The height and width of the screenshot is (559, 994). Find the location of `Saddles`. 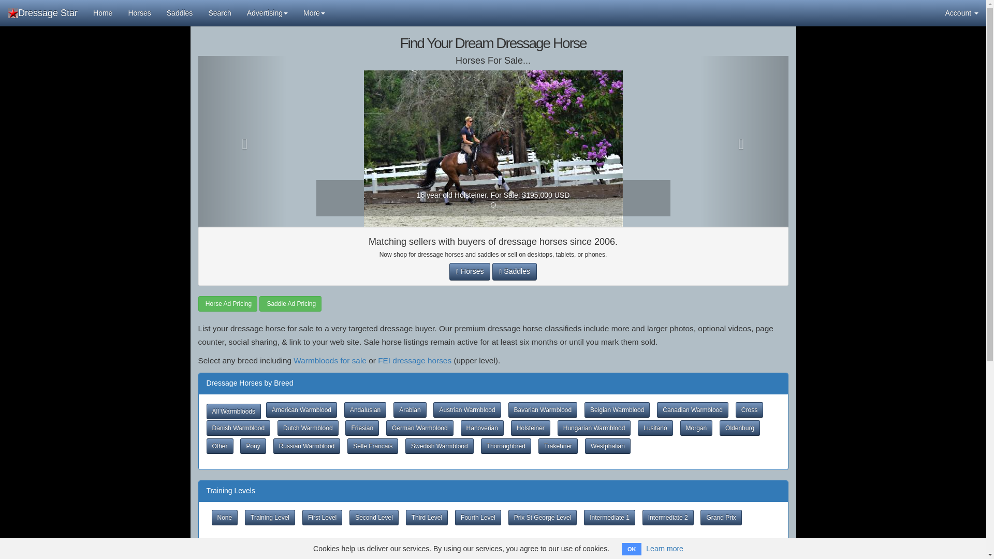

Saddles is located at coordinates (180, 12).